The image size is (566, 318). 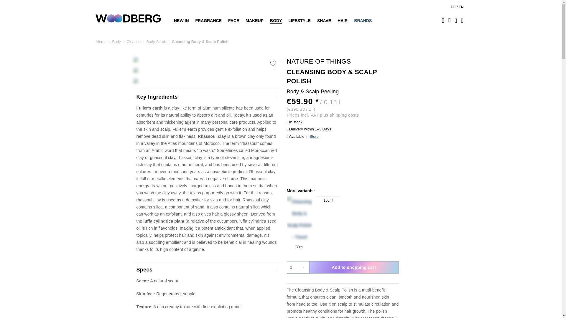 What do you see at coordinates (299, 20) in the screenshot?
I see `Lifestyle` at bounding box center [299, 20].